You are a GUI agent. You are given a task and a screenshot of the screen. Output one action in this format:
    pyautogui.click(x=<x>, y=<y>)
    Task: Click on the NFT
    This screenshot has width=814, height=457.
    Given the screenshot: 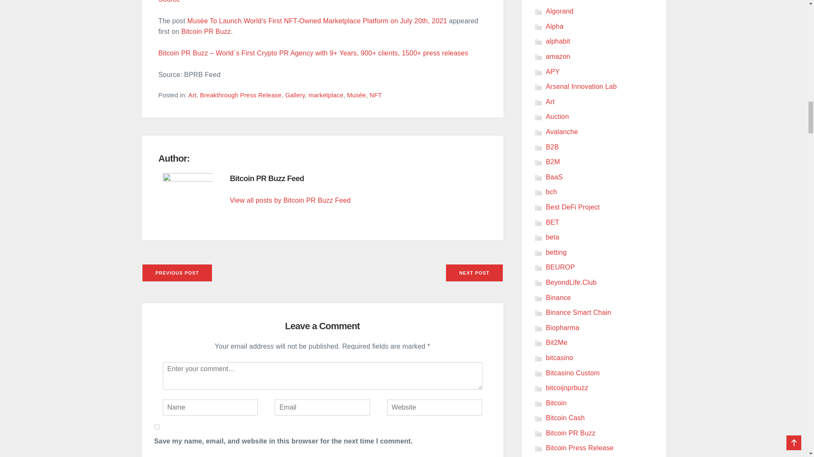 What is the action you would take?
    pyautogui.click(x=376, y=95)
    